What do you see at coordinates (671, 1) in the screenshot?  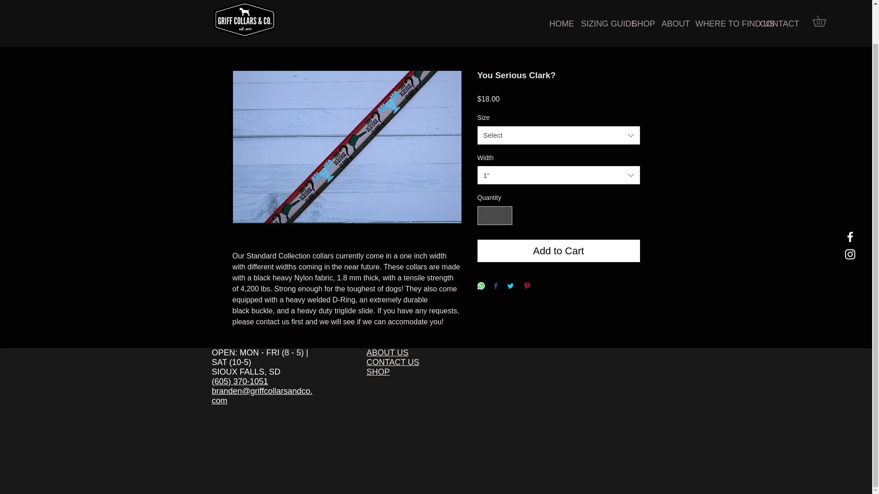 I see `ABOUT` at bounding box center [671, 1].